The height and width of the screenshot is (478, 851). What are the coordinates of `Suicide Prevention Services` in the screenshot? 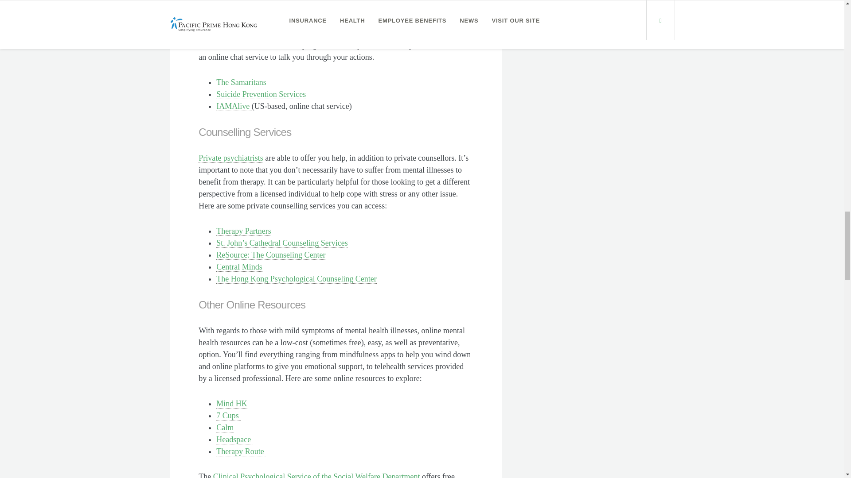 It's located at (261, 94).